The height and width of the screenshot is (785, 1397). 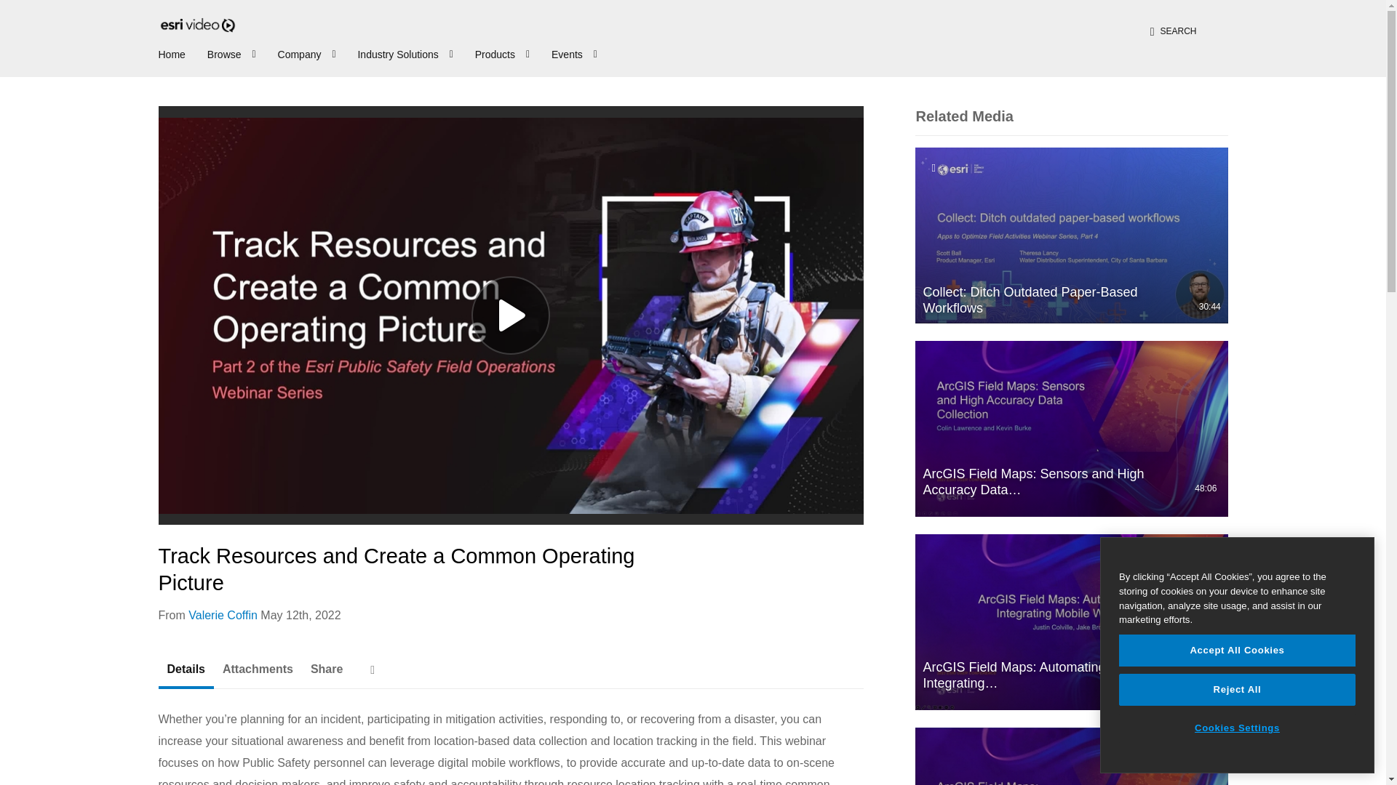 What do you see at coordinates (172, 52) in the screenshot?
I see `Home` at bounding box center [172, 52].